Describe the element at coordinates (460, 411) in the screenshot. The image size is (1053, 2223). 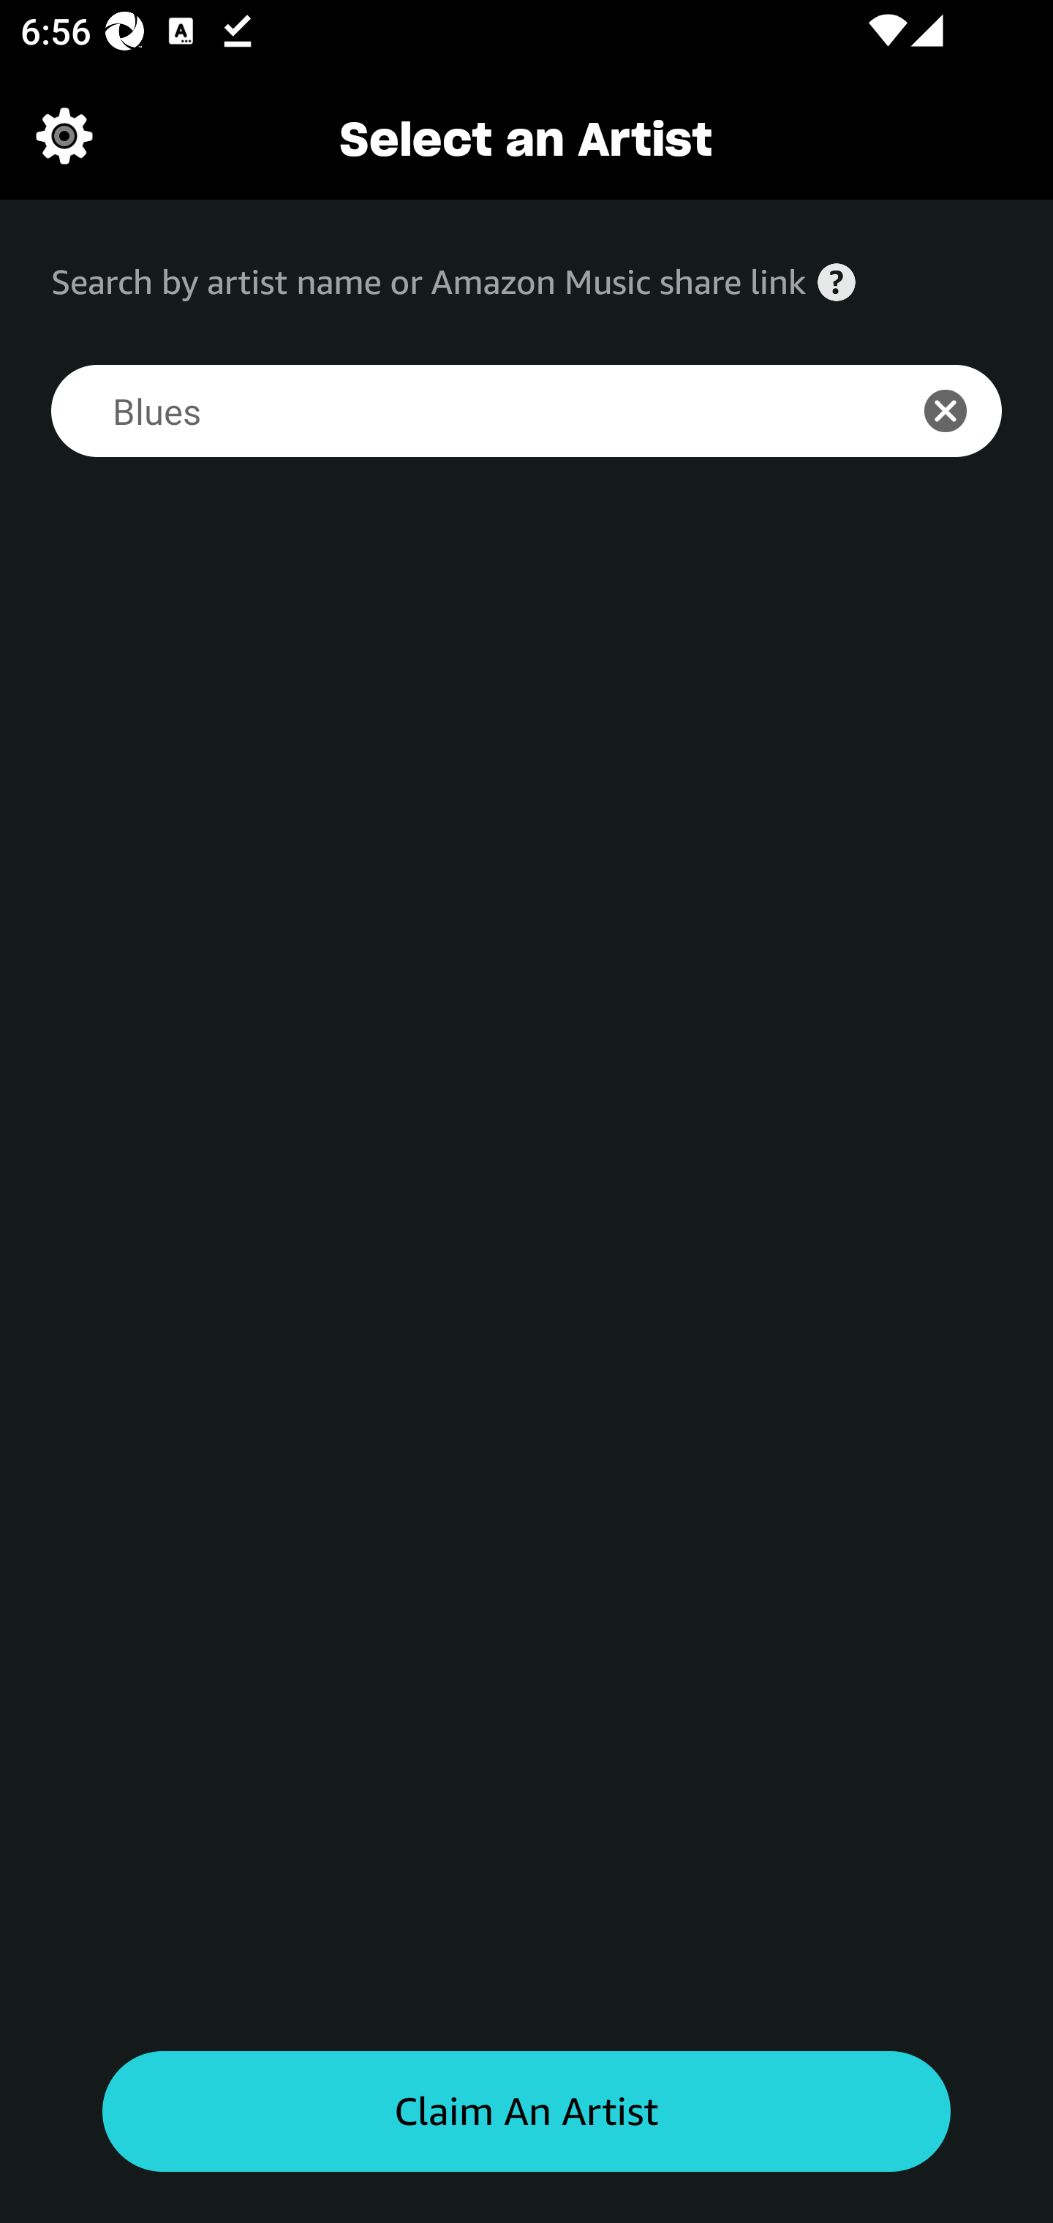
I see `Blues Search for an artist search bar` at that location.